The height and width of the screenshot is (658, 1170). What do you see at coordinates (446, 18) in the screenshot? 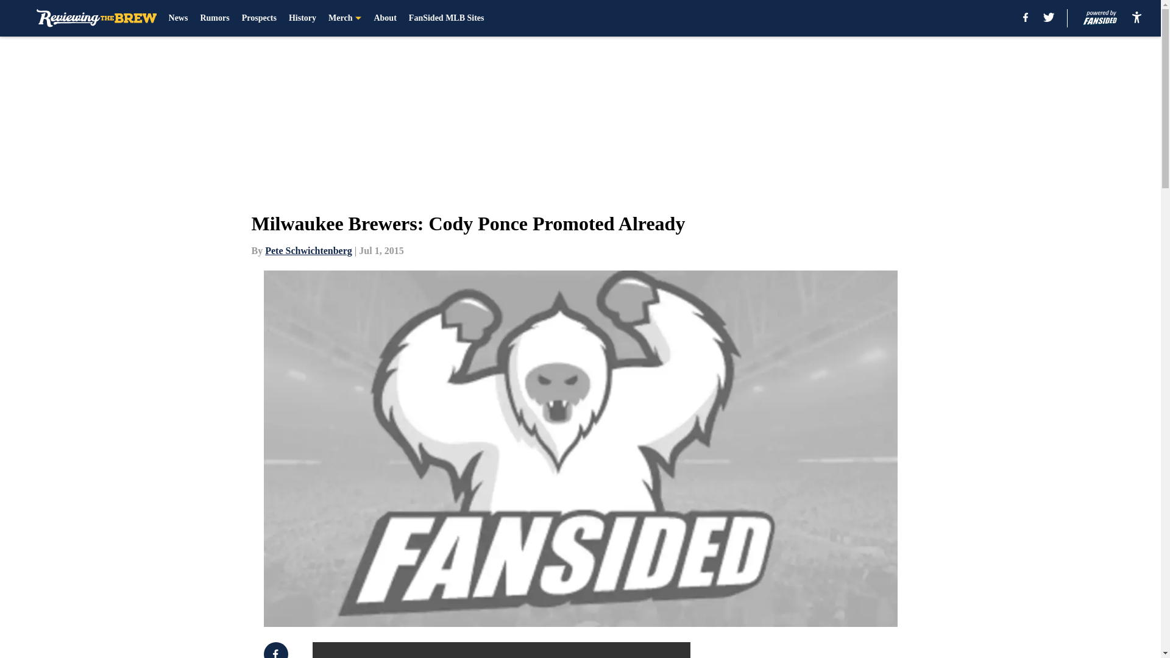
I see `FanSided MLB Sites` at bounding box center [446, 18].